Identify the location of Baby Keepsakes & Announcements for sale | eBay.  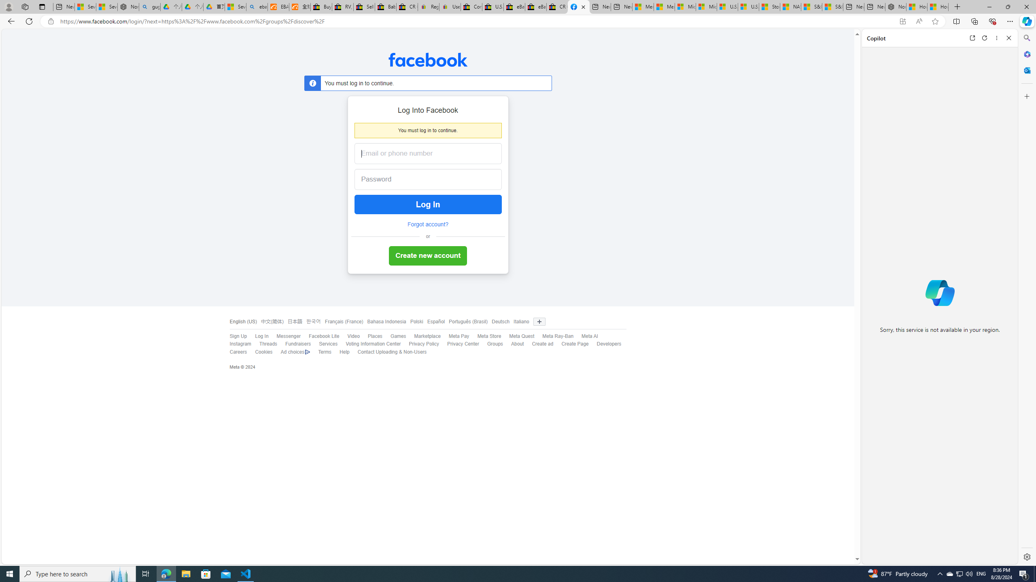
(386, 7).